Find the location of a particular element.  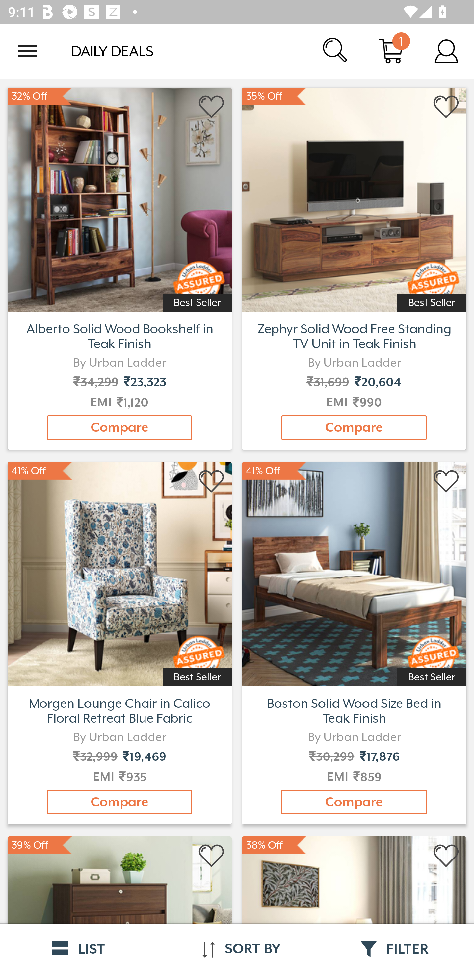

Compare is located at coordinates (354, 427).